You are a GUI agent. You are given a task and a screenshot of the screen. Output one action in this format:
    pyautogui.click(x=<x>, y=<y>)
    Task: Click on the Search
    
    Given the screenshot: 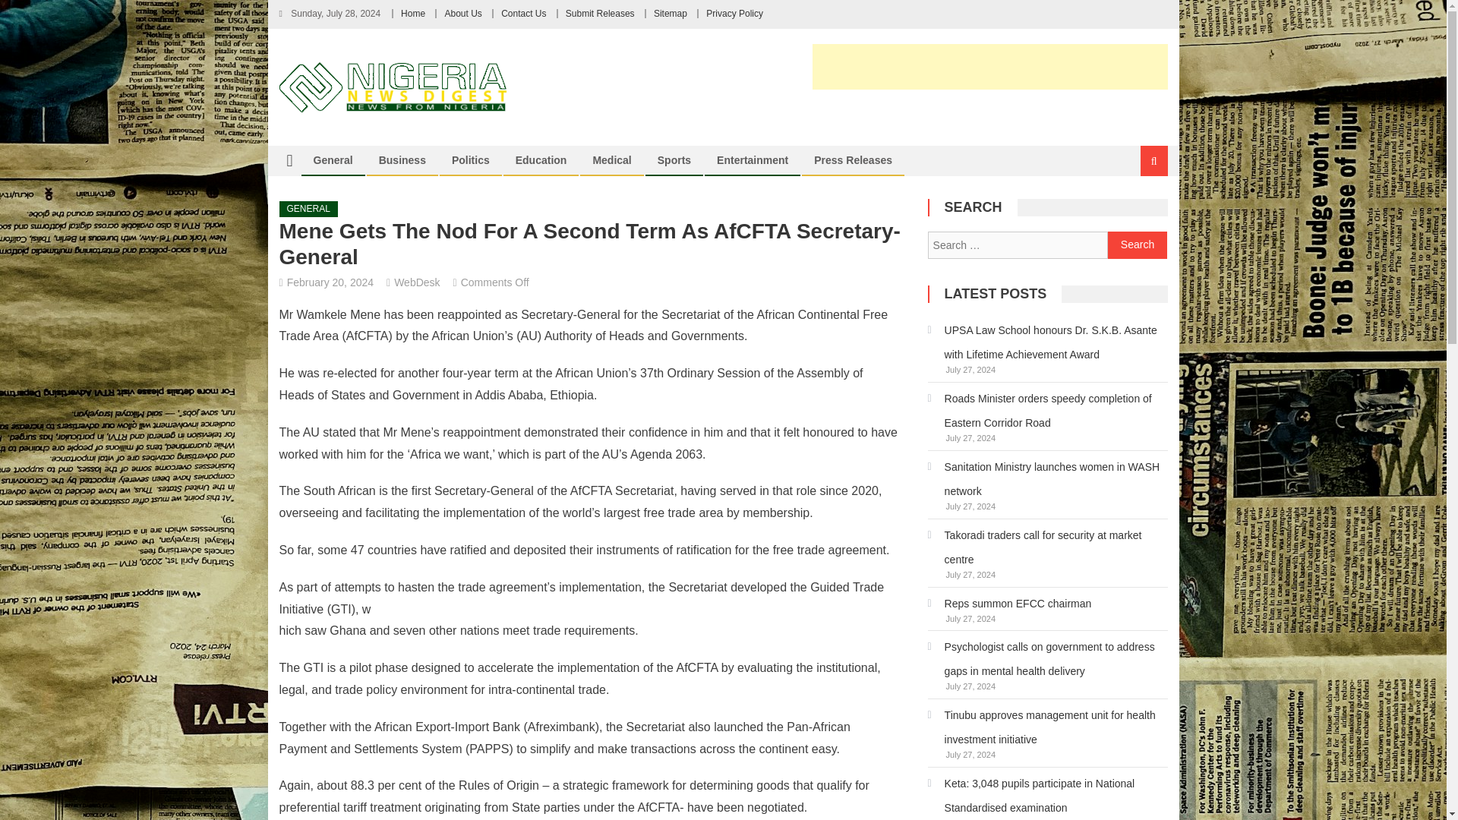 What is the action you would take?
    pyautogui.click(x=1138, y=244)
    